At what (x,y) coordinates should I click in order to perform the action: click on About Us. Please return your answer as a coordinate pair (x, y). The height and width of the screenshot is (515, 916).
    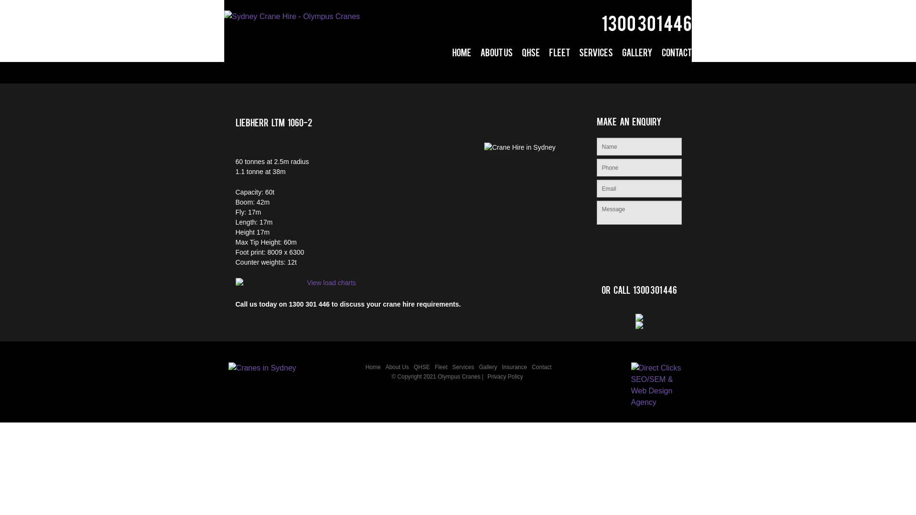
    Looking at the image, I should click on (497, 55).